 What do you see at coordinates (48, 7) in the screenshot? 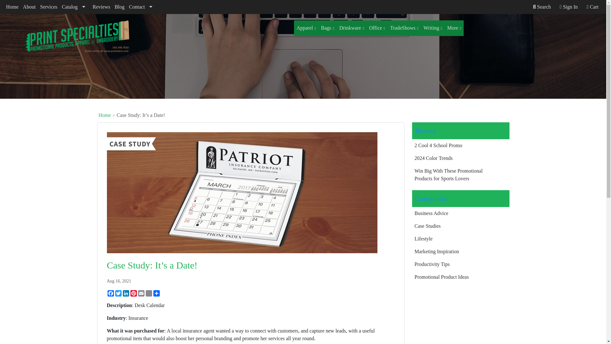
I see `Services` at bounding box center [48, 7].